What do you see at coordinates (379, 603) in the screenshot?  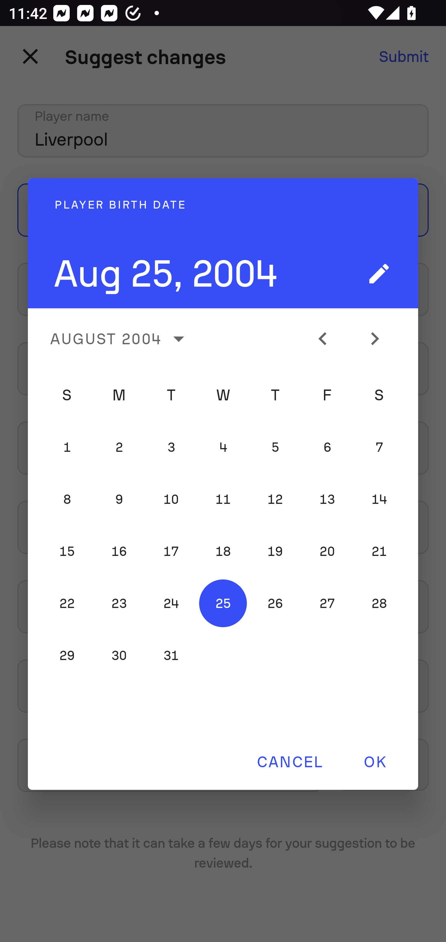 I see `28 Saturday, August 28, 2004` at bounding box center [379, 603].